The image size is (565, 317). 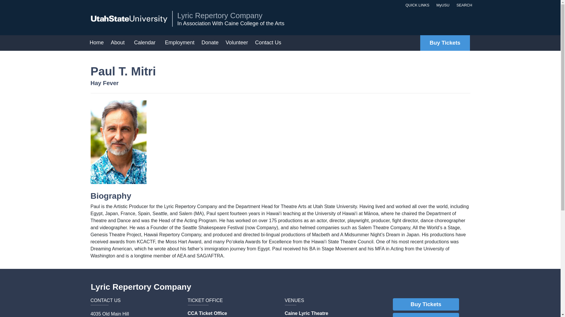 I want to click on Lyric Repertory Company, so click(x=231, y=15).